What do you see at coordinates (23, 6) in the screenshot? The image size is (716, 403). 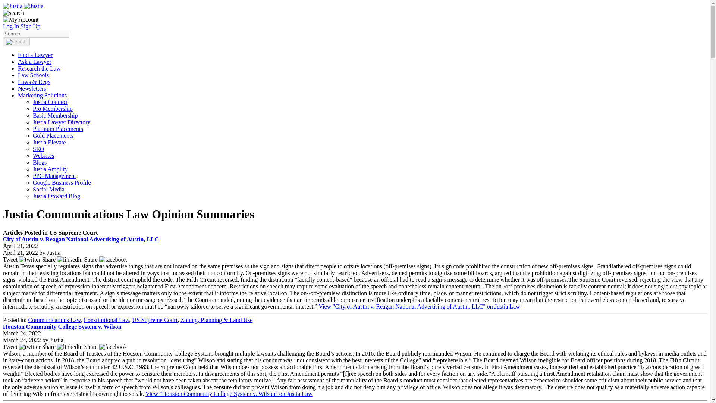 I see `Justia Communications Law Opinion Summaries` at bounding box center [23, 6].